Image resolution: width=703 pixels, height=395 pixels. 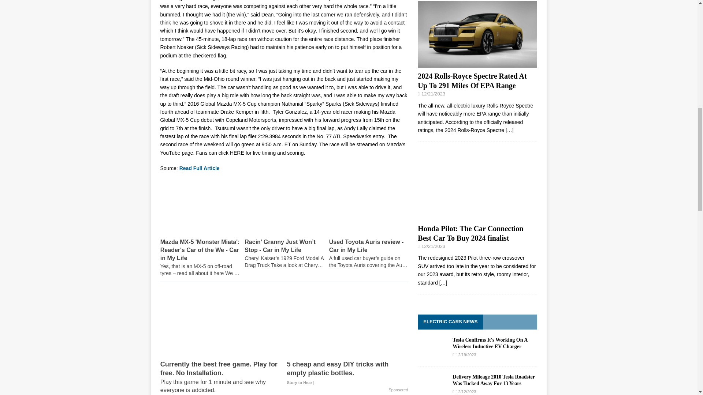 What do you see at coordinates (368, 253) in the screenshot?
I see `Used Toyota Auris review - Car in My Life` at bounding box center [368, 253].